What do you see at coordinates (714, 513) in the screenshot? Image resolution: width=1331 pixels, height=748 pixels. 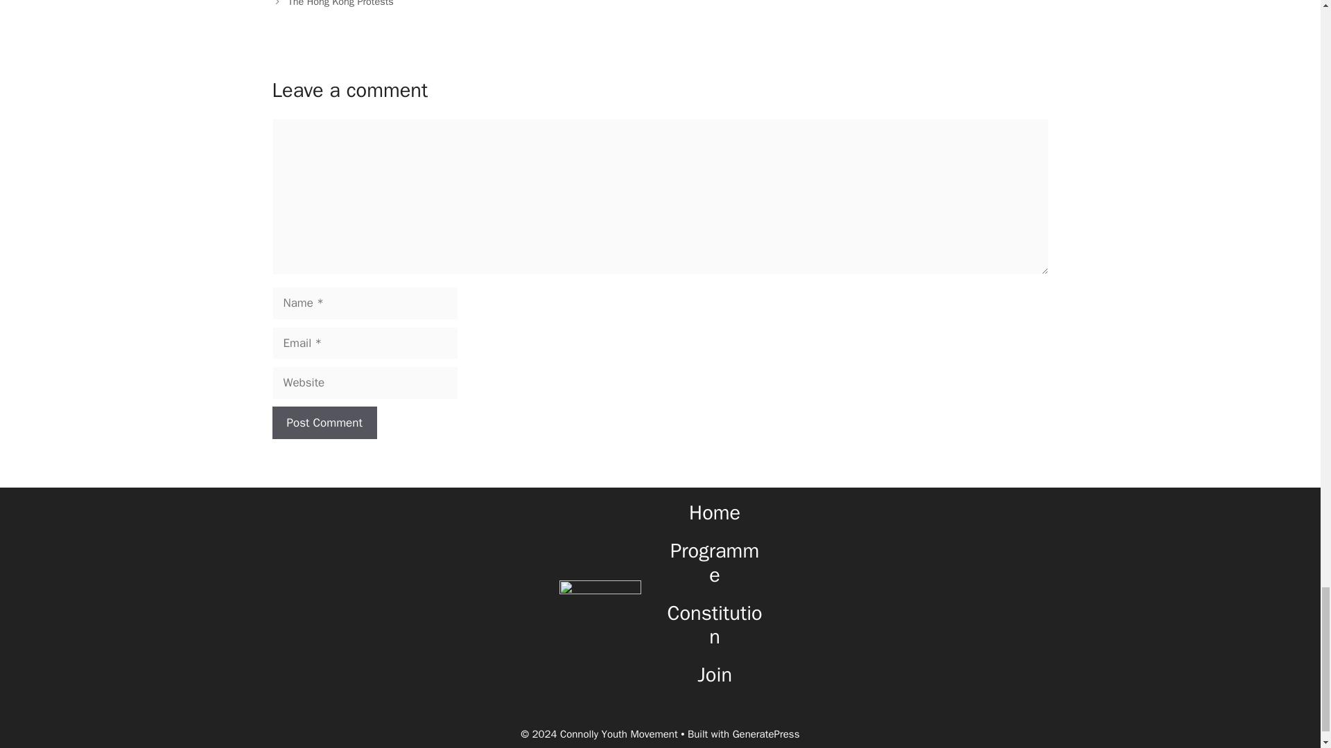 I see `Home` at bounding box center [714, 513].